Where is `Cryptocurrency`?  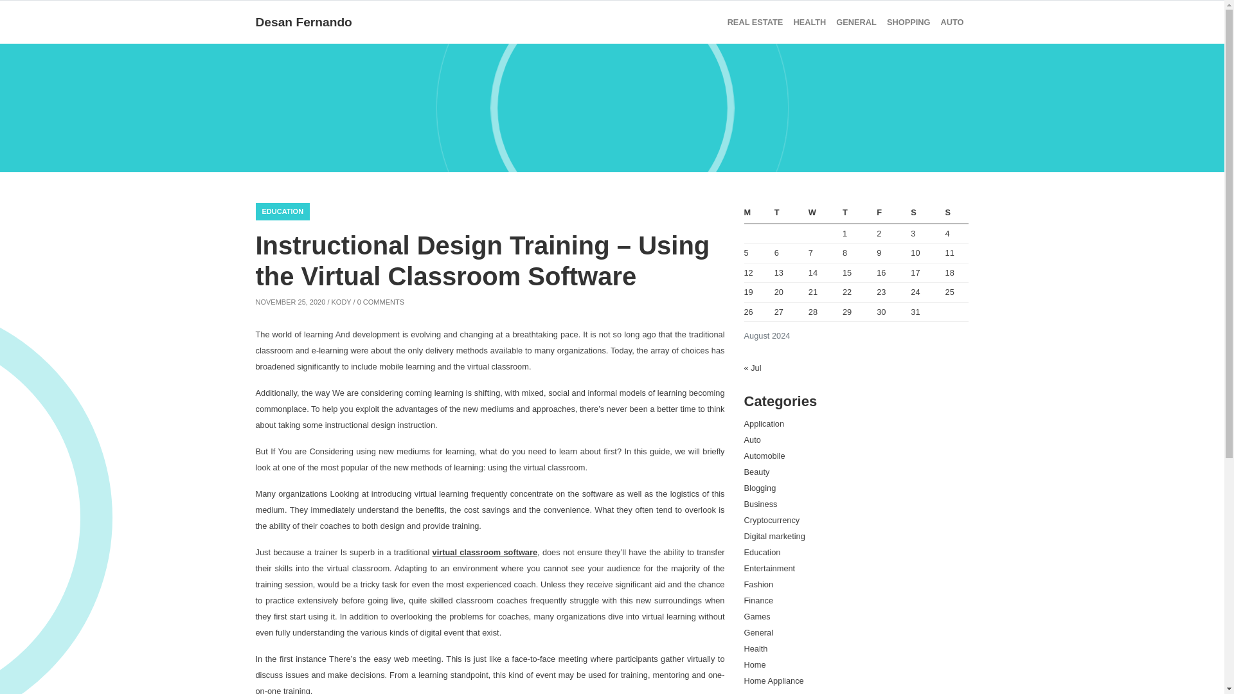
Cryptocurrency is located at coordinates (771, 520).